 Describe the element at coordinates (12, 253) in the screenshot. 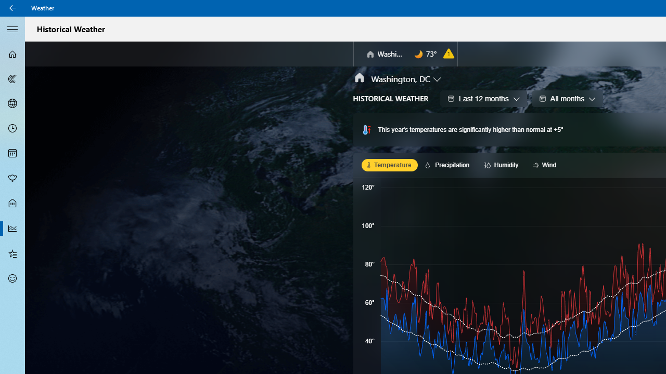

I see `Favorites - Not Selected` at that location.